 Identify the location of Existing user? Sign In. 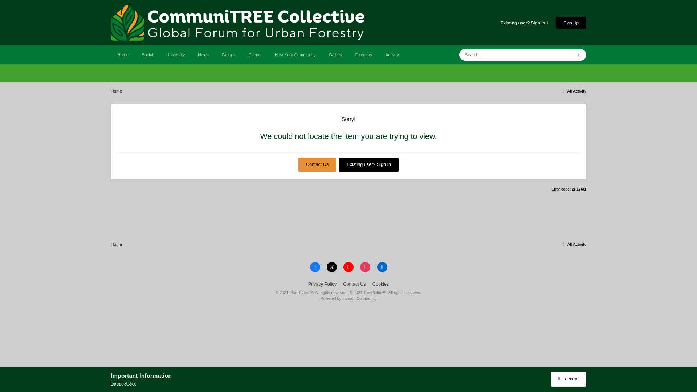
(369, 165).